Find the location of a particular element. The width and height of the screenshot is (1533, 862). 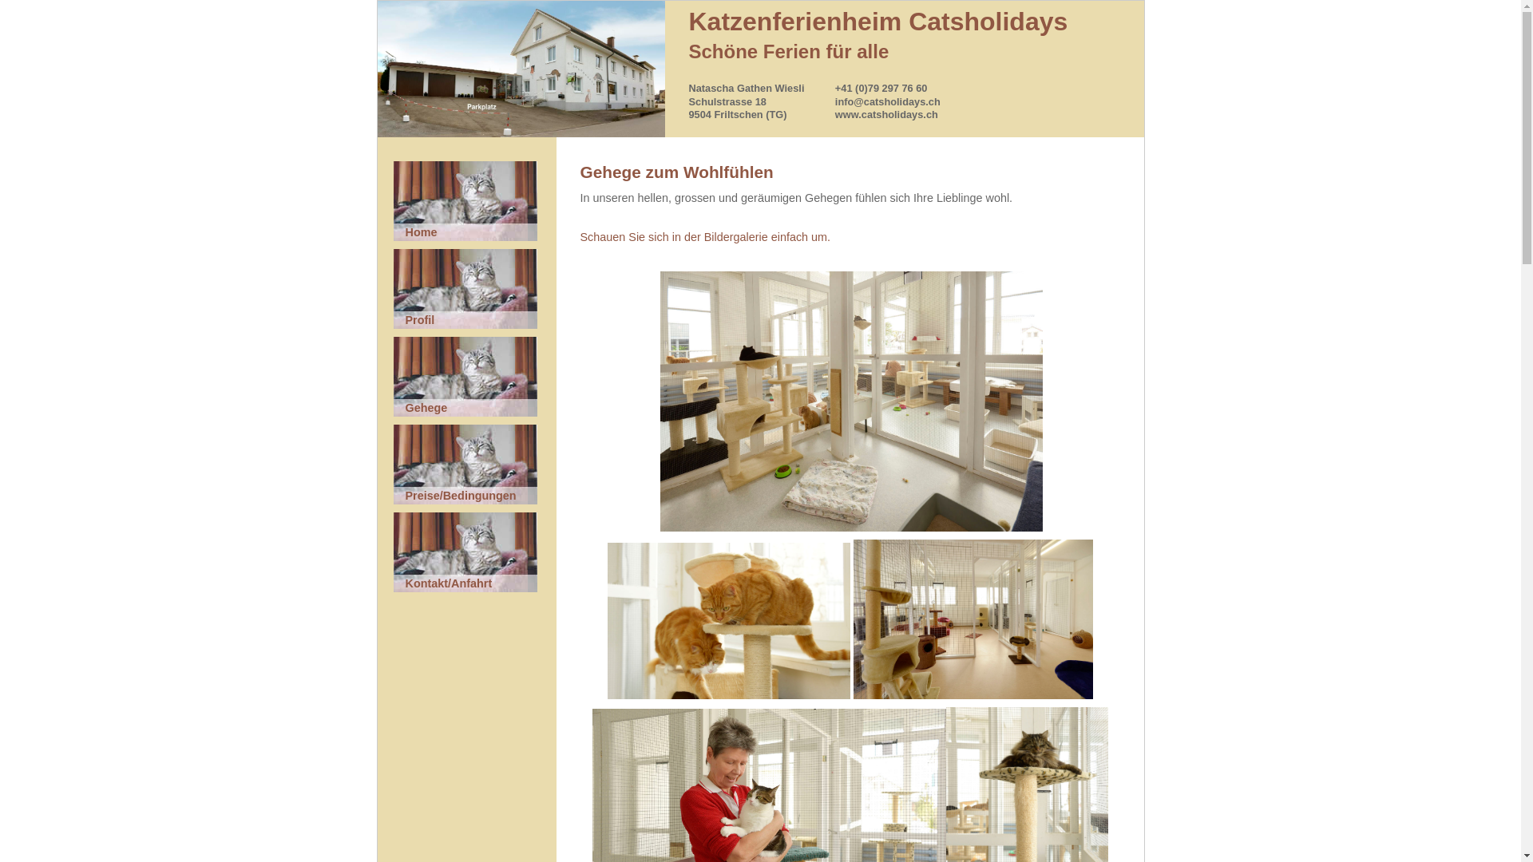

info@catsholidays.ch is located at coordinates (888, 102).